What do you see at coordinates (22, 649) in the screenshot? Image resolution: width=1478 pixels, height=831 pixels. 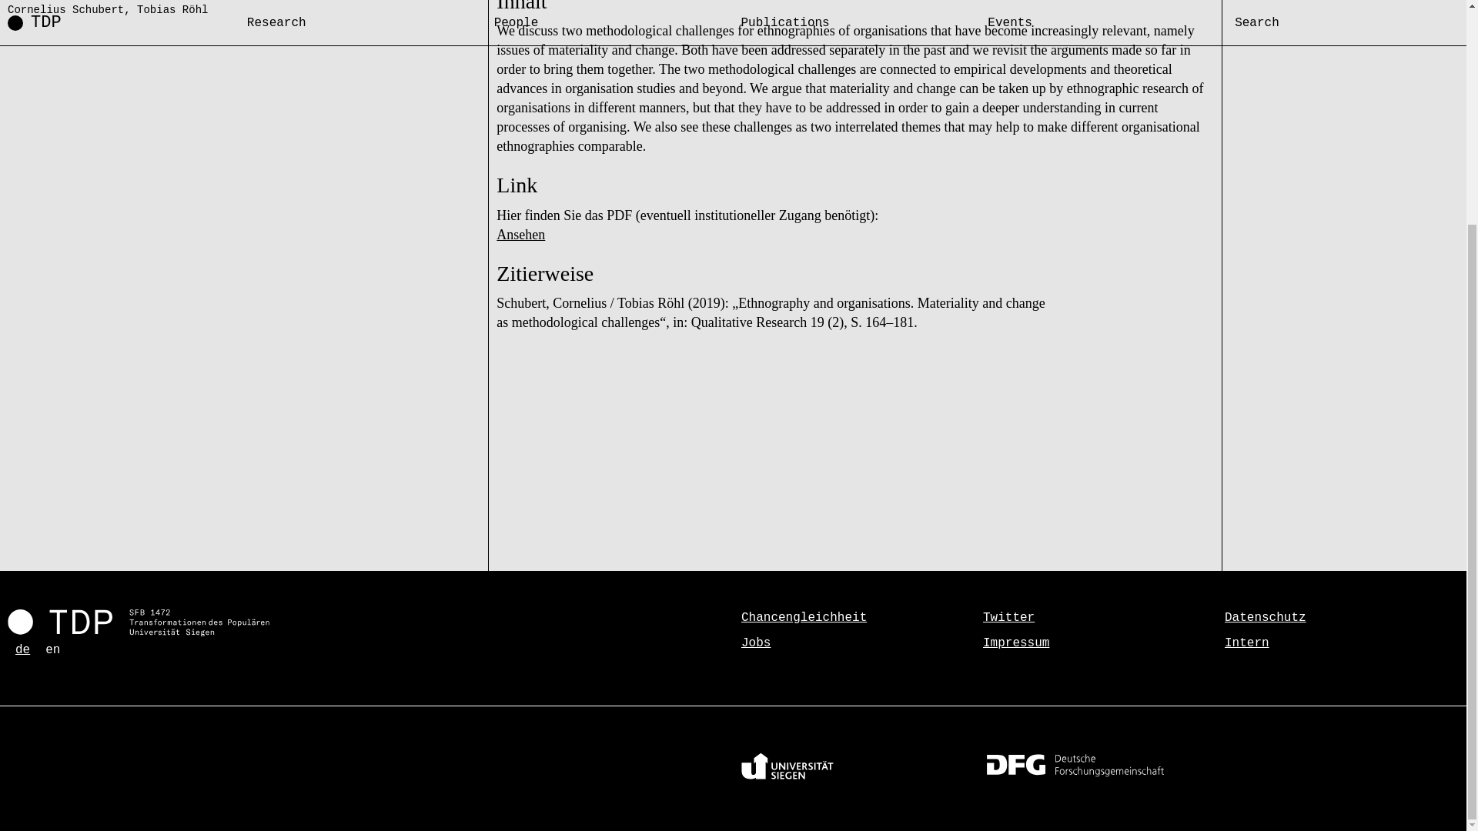 I see `de` at bounding box center [22, 649].